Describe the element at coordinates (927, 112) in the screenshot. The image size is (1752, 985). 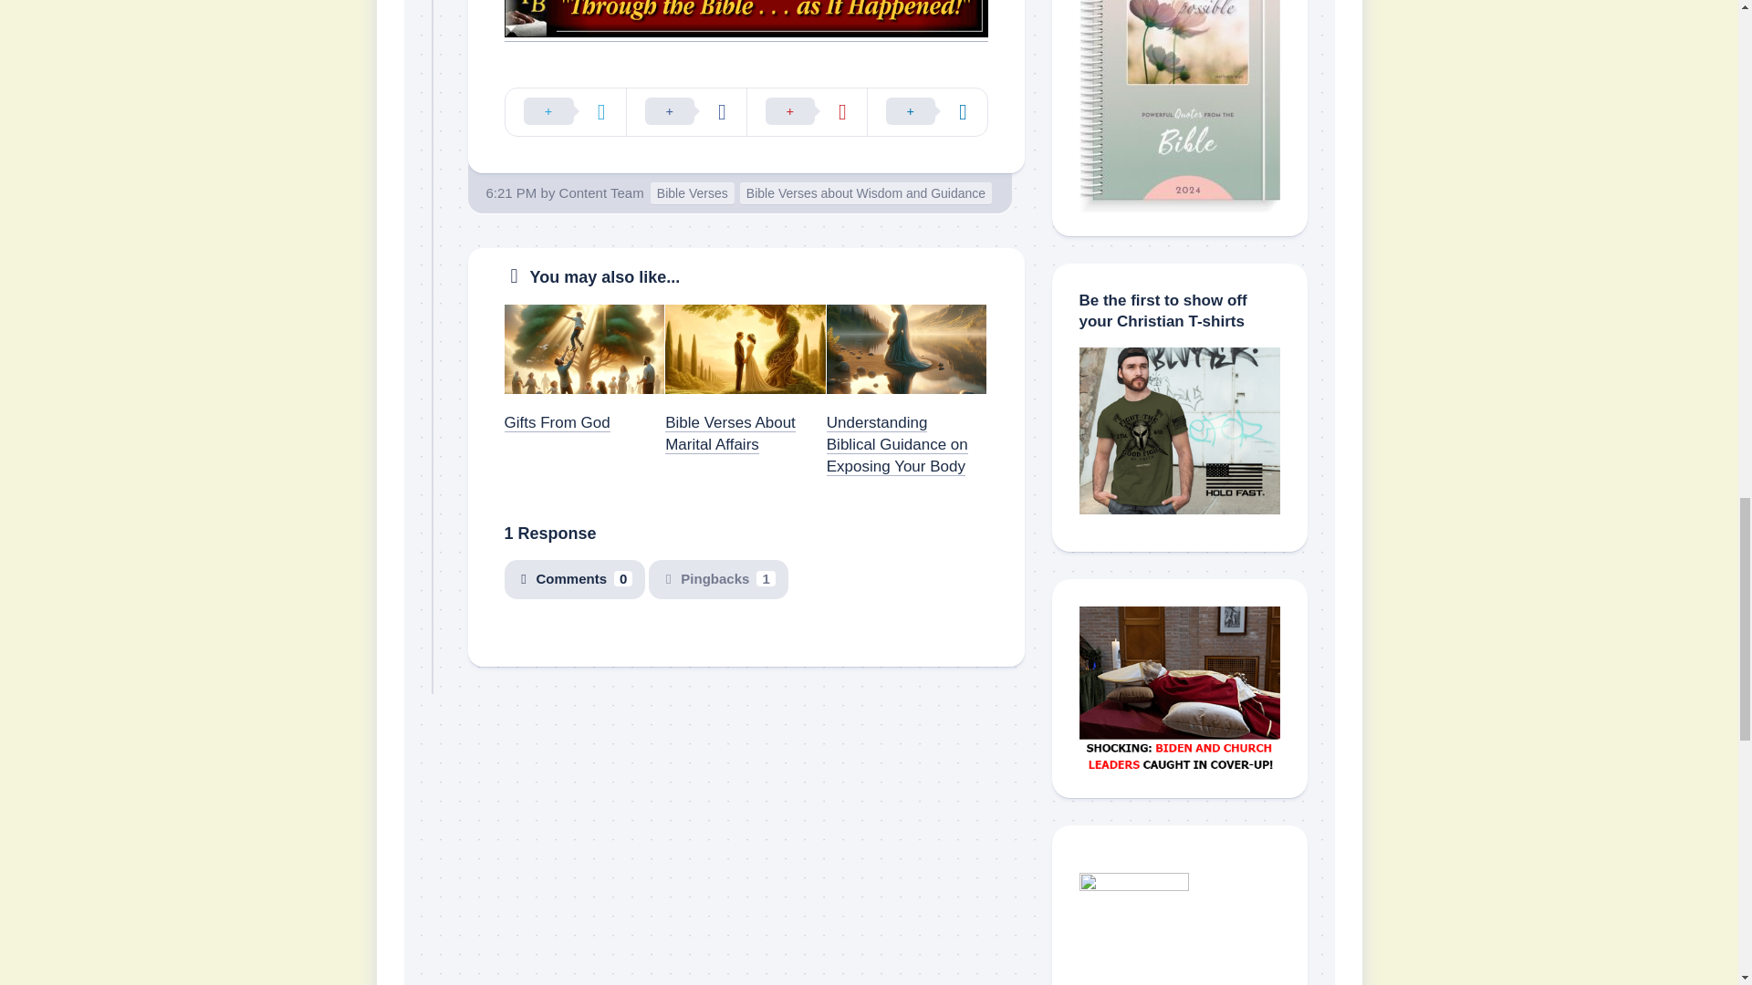
I see `Share on LinkedIn` at that location.